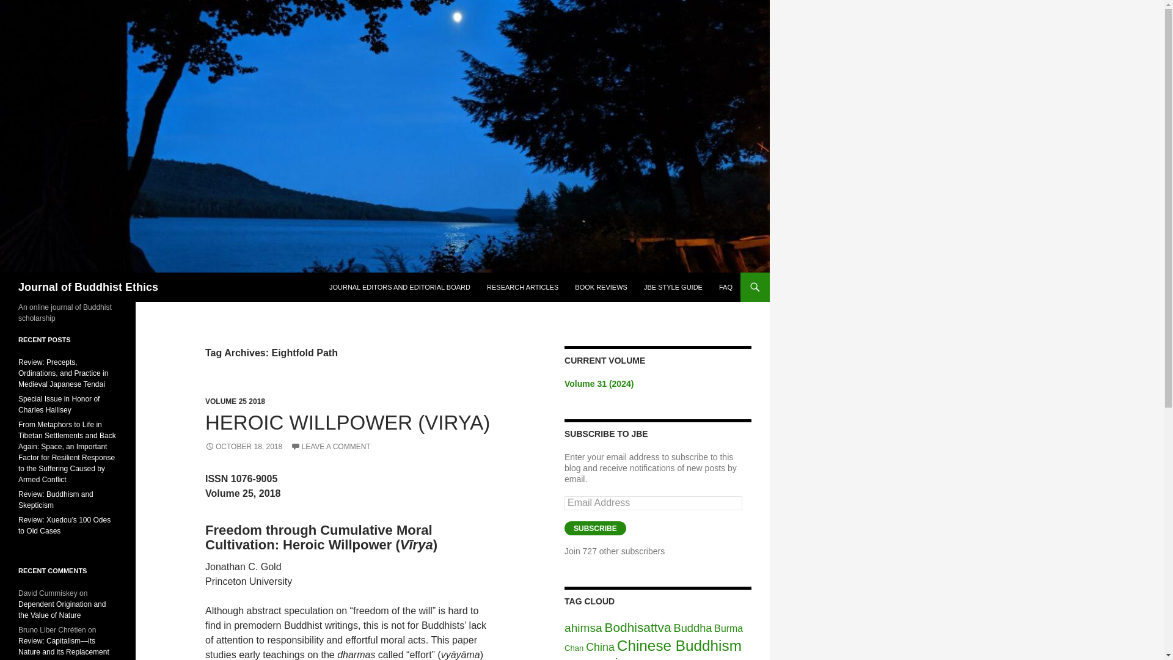 The image size is (1173, 660). What do you see at coordinates (638, 627) in the screenshot?
I see `Bodhisattva` at bounding box center [638, 627].